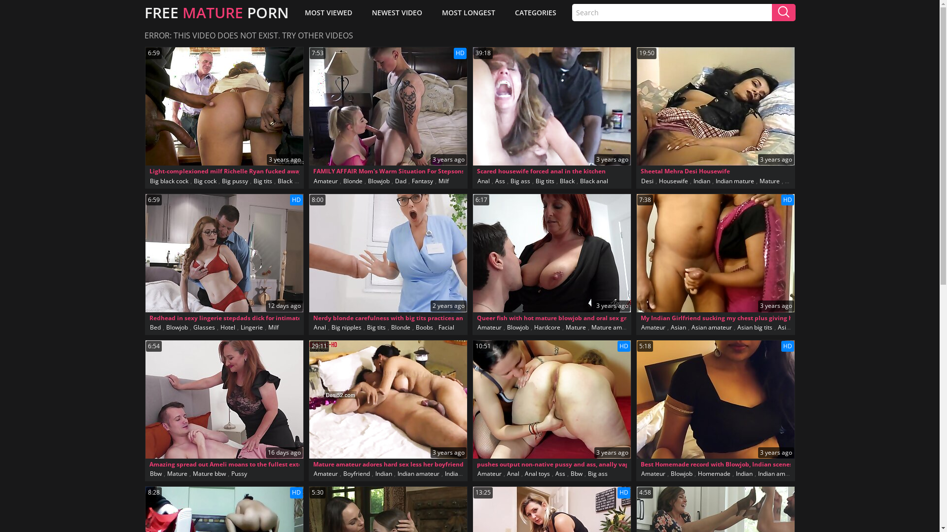 The image size is (947, 532). What do you see at coordinates (155, 327) in the screenshot?
I see `Bed` at bounding box center [155, 327].